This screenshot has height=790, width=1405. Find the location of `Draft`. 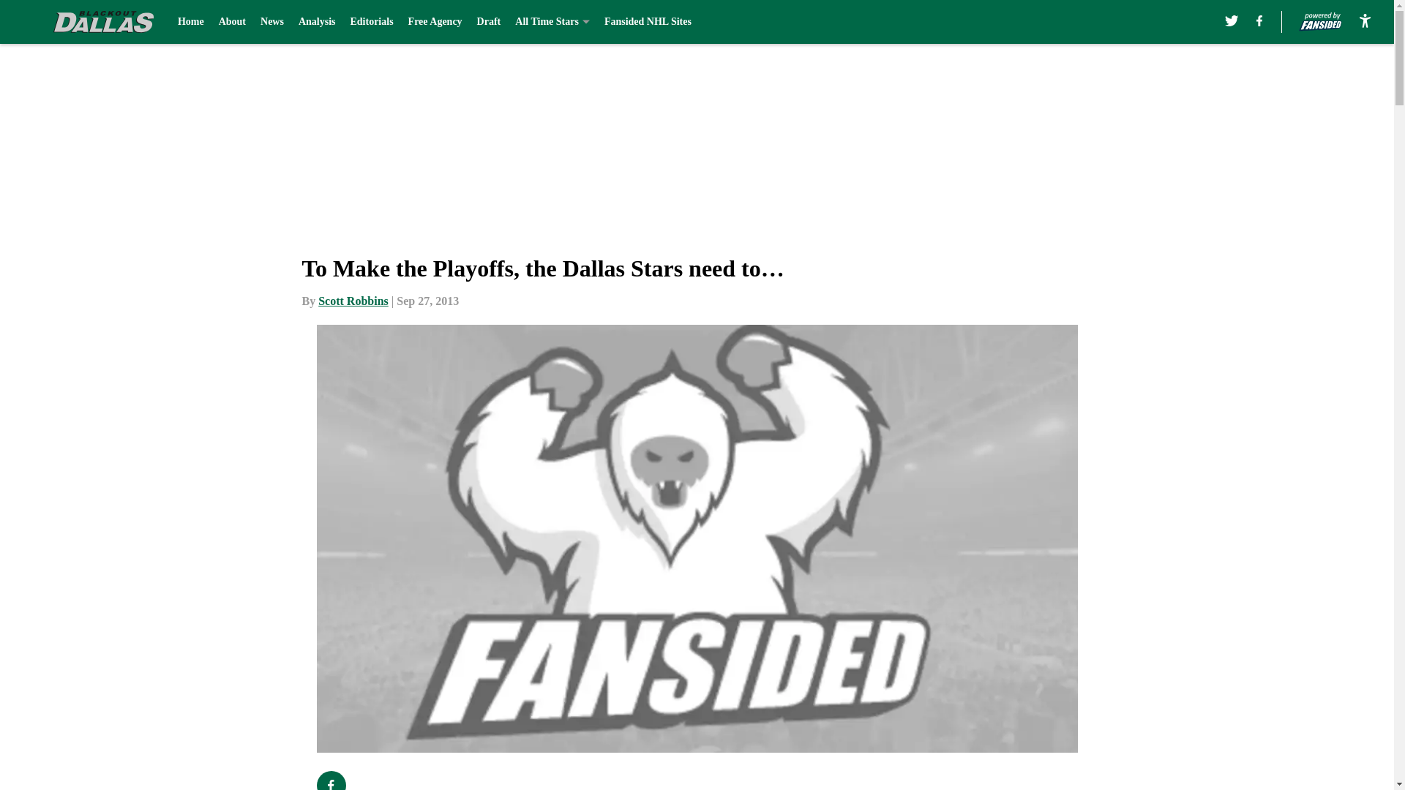

Draft is located at coordinates (489, 22).